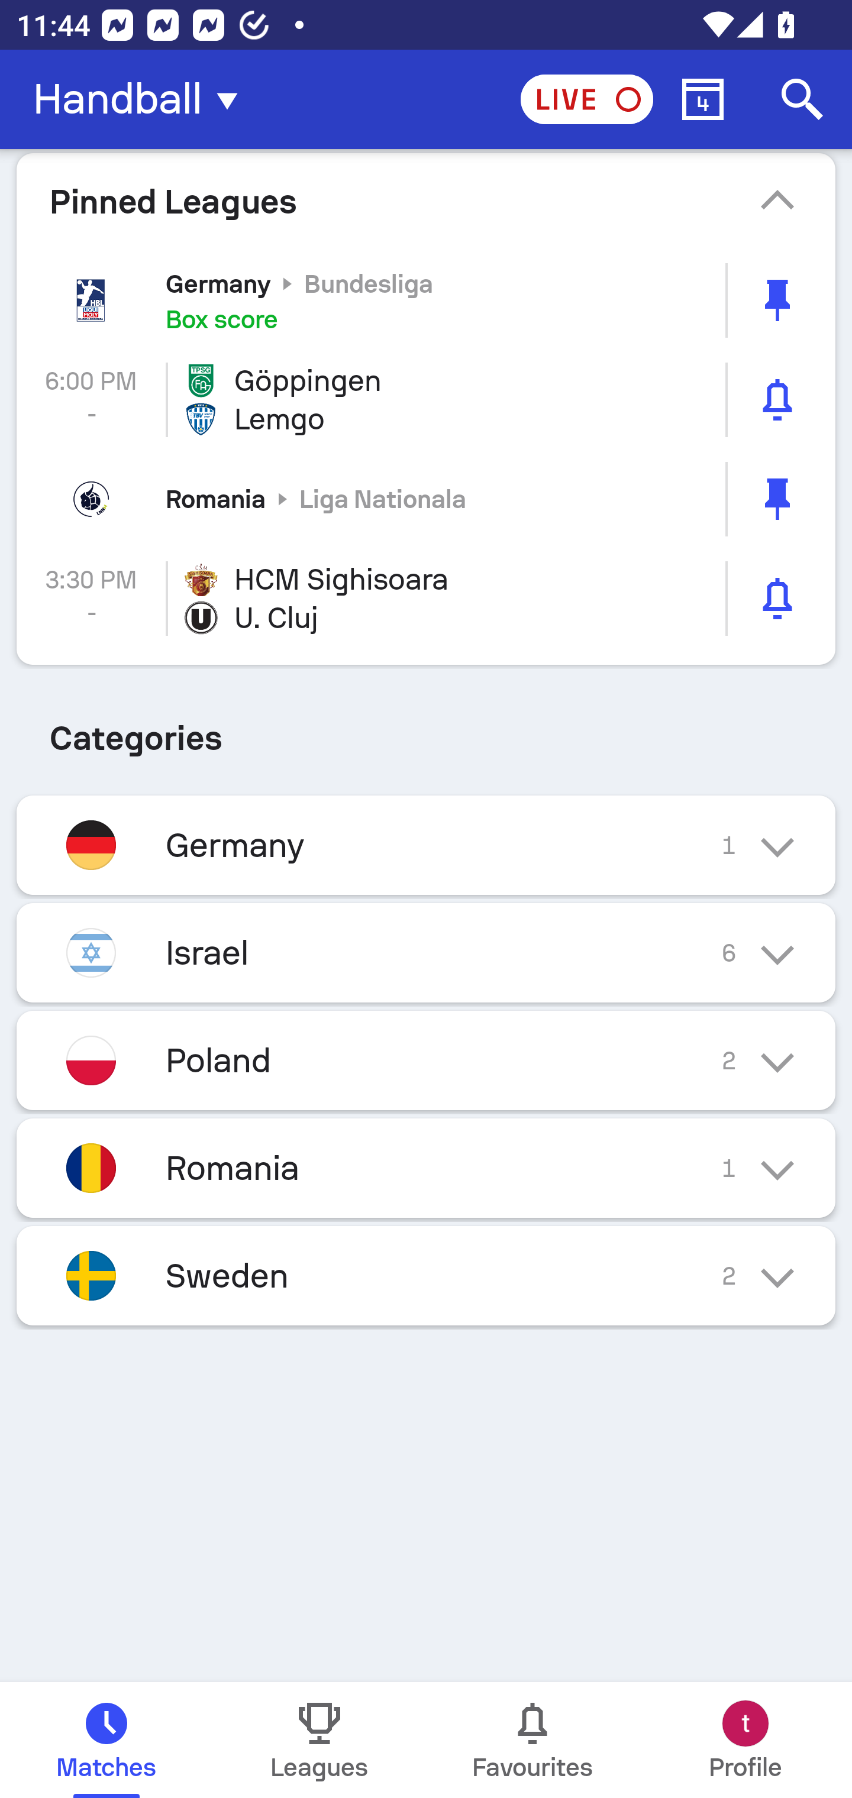 This screenshot has height=1798, width=852. Describe the element at coordinates (426, 599) in the screenshot. I see `3:30 PM - HCM Sighisoara U. Cluj` at that location.